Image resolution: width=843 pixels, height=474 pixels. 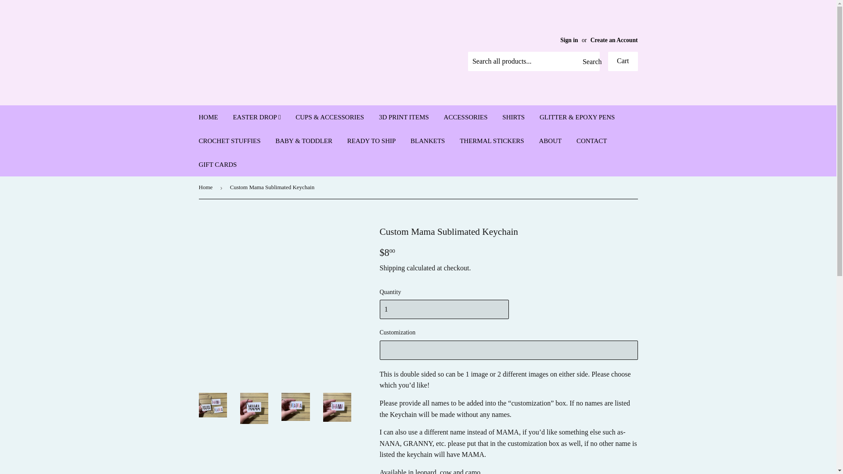 I want to click on Search, so click(x=589, y=61).